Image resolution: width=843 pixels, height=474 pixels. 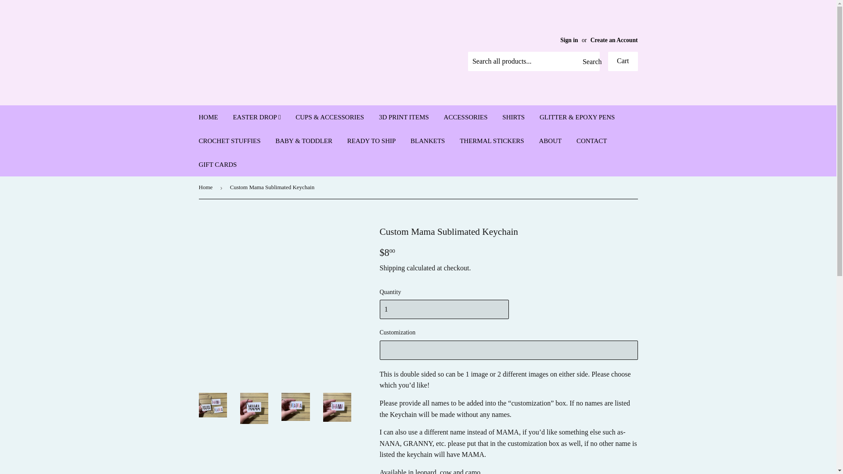 I want to click on Search, so click(x=589, y=61).